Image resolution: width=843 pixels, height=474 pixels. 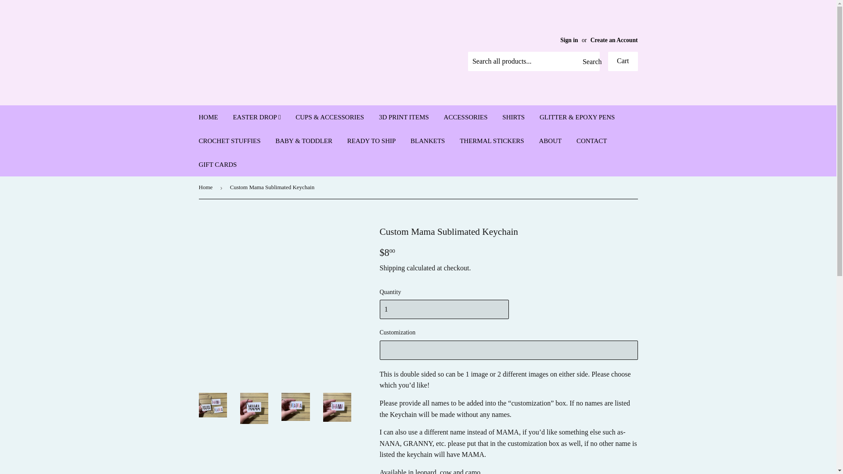 I want to click on Search, so click(x=589, y=61).